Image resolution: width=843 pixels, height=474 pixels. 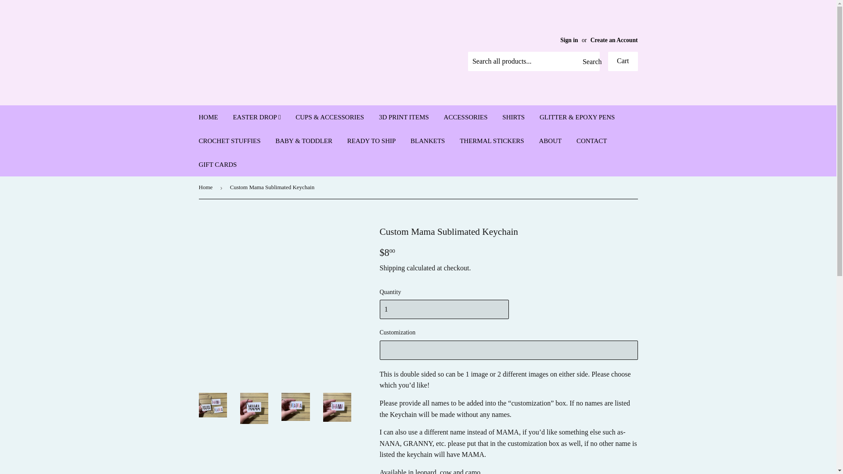 I want to click on Search, so click(x=589, y=61).